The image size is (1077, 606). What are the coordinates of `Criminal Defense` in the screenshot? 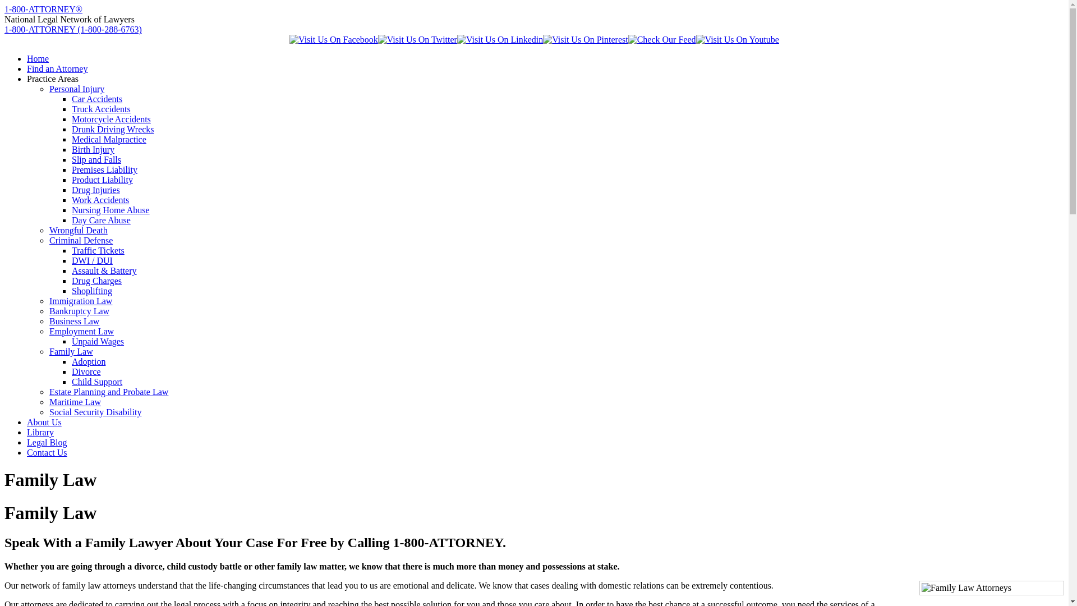 It's located at (81, 240).